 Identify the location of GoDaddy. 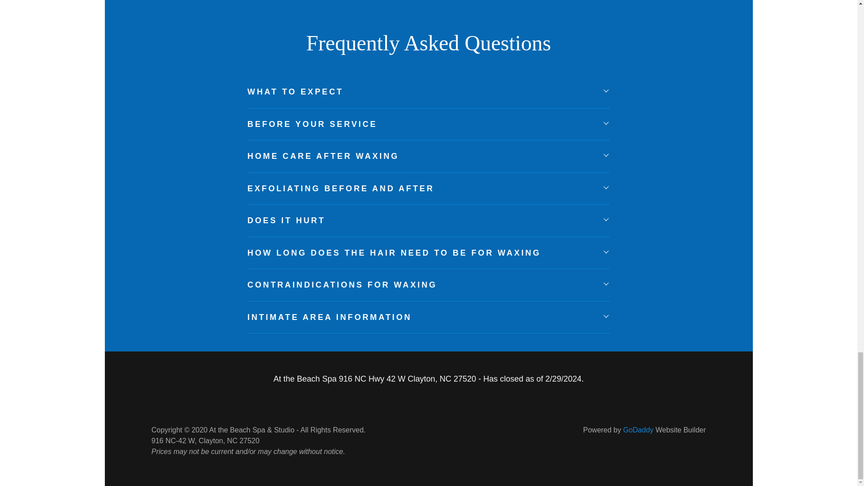
(638, 430).